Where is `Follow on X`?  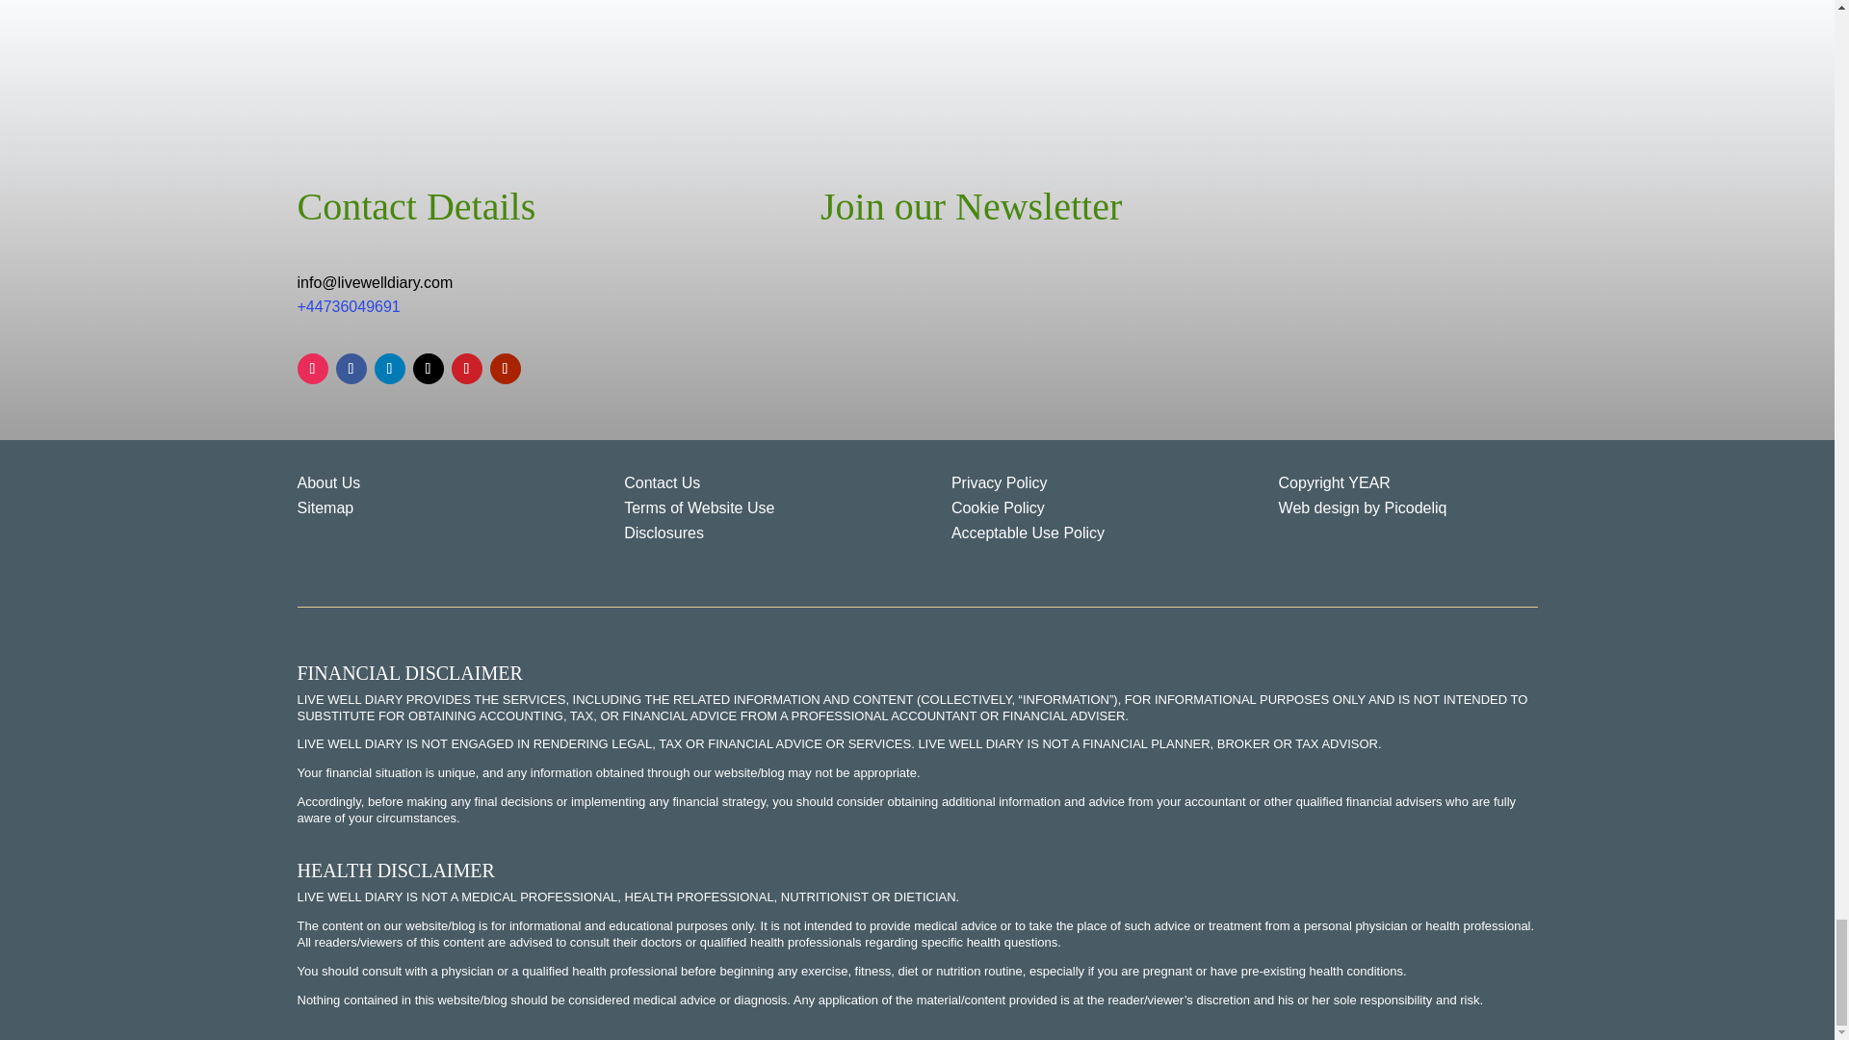
Follow on X is located at coordinates (428, 368).